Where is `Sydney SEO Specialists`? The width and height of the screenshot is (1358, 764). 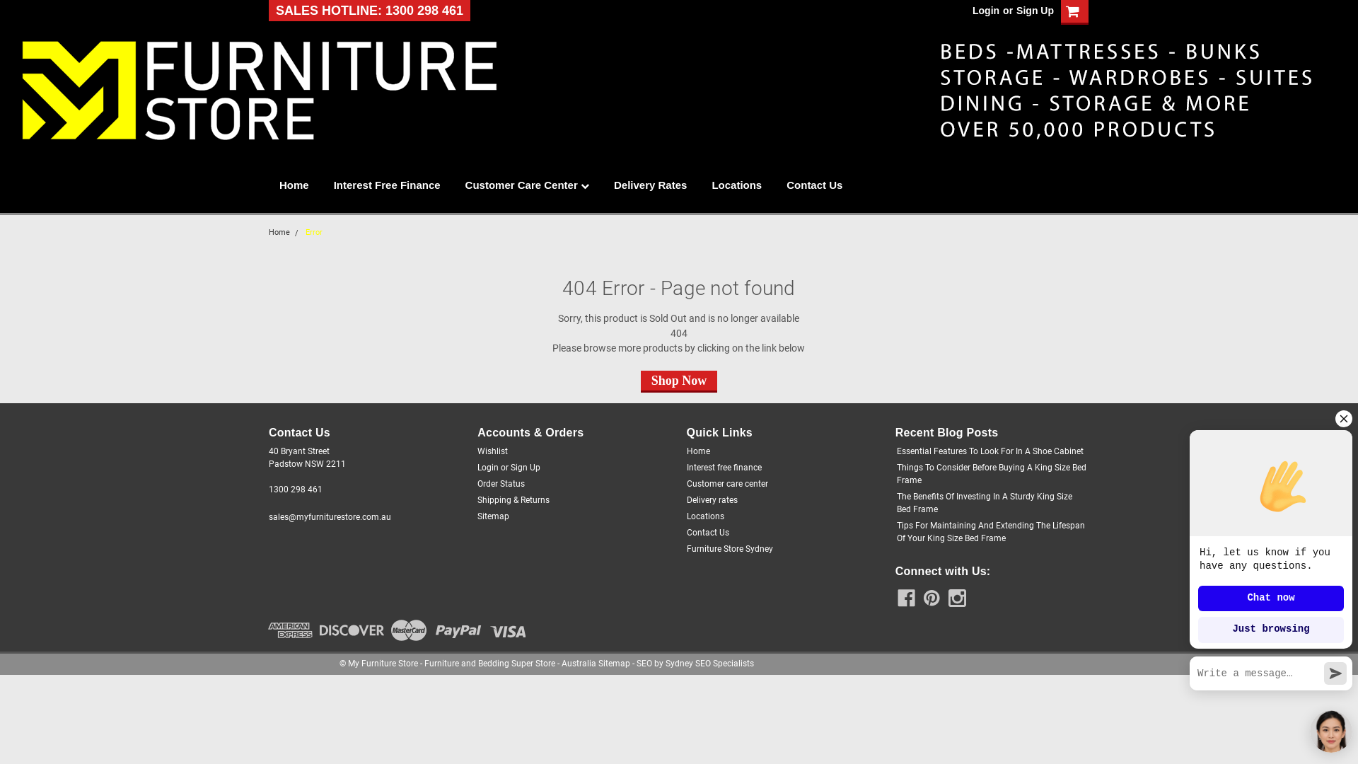
Sydney SEO Specialists is located at coordinates (710, 664).